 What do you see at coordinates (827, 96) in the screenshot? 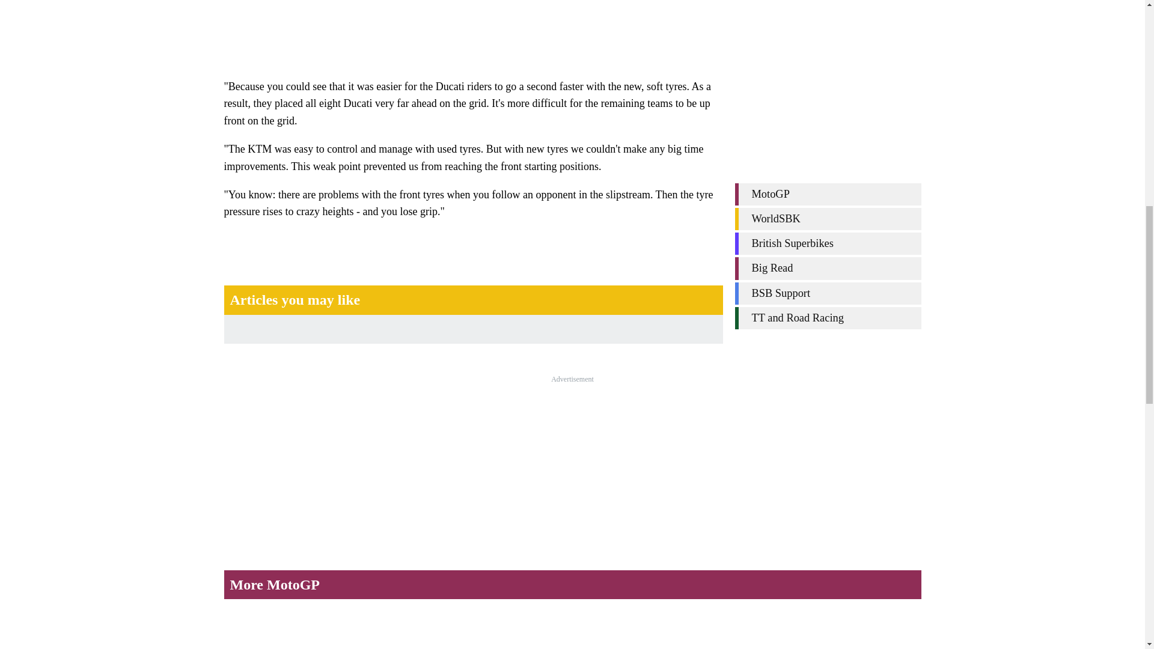
I see `MotoGP` at bounding box center [827, 96].